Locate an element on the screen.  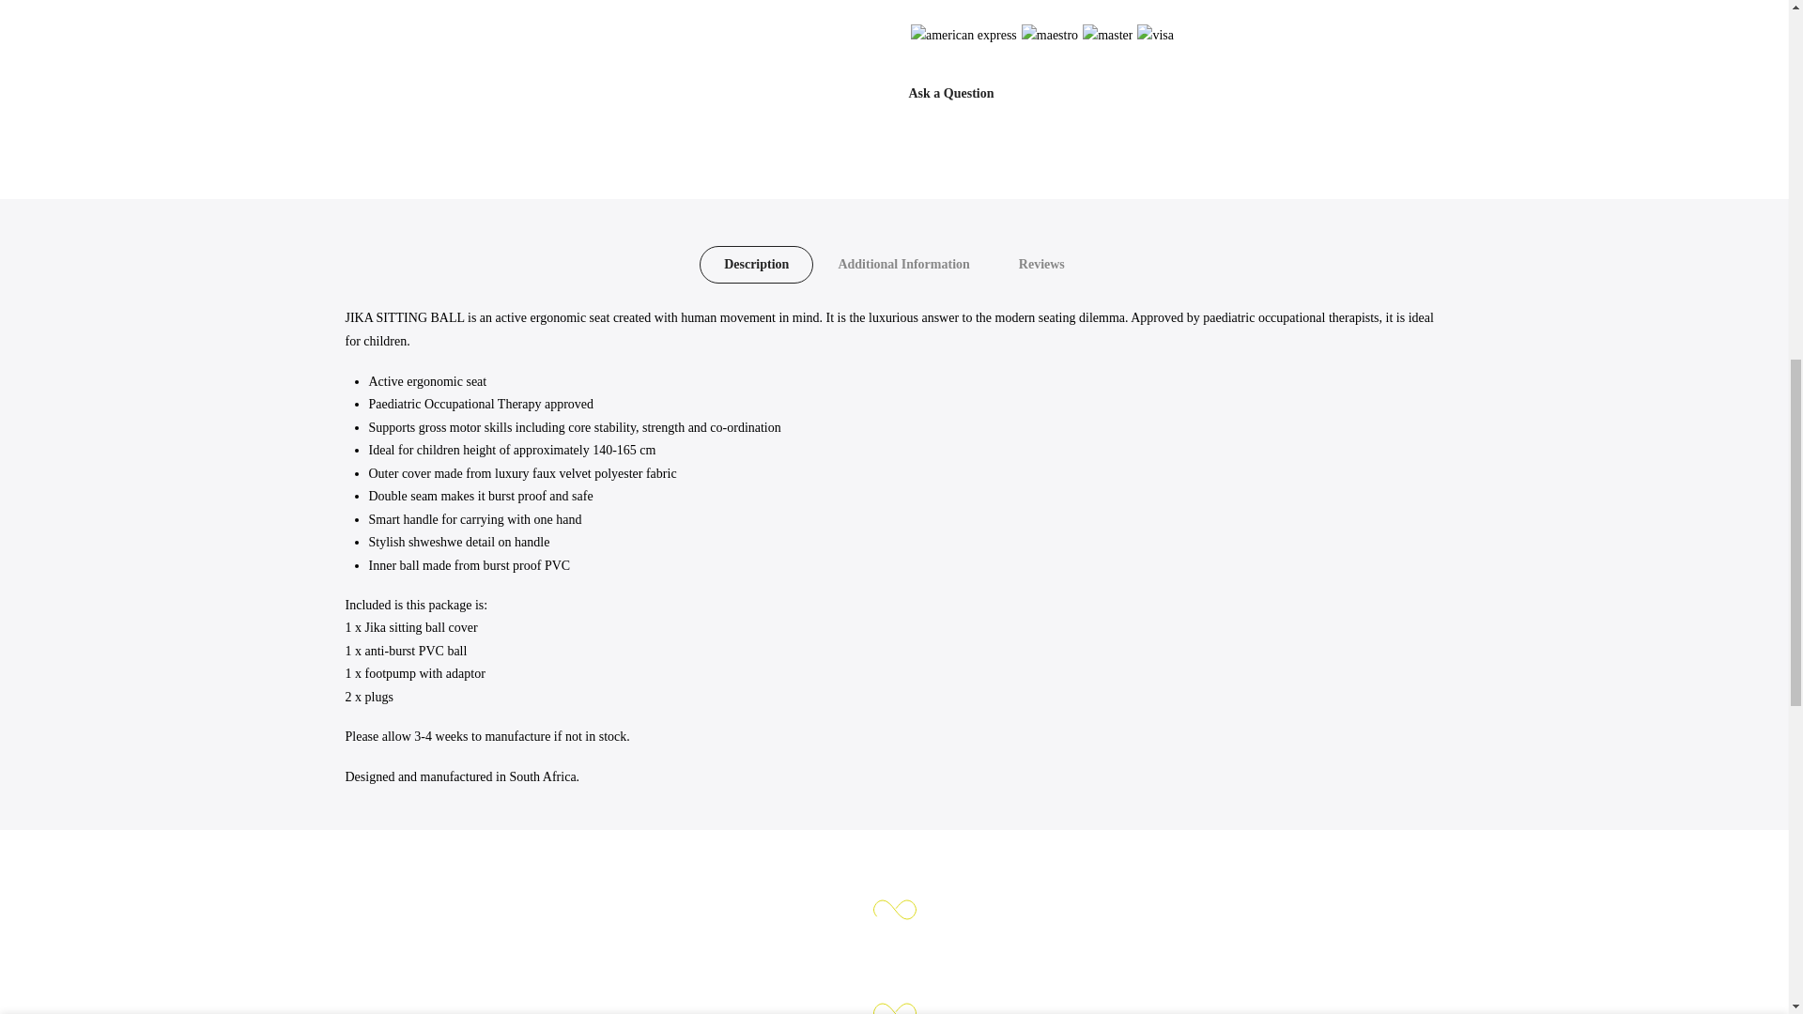
Reviews is located at coordinates (1041, 265).